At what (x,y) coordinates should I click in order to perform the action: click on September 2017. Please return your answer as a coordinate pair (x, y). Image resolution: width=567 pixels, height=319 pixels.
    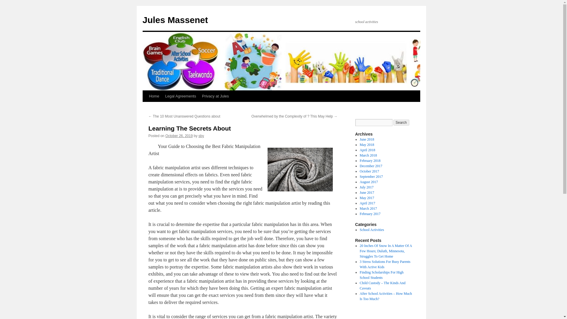
    Looking at the image, I should click on (371, 176).